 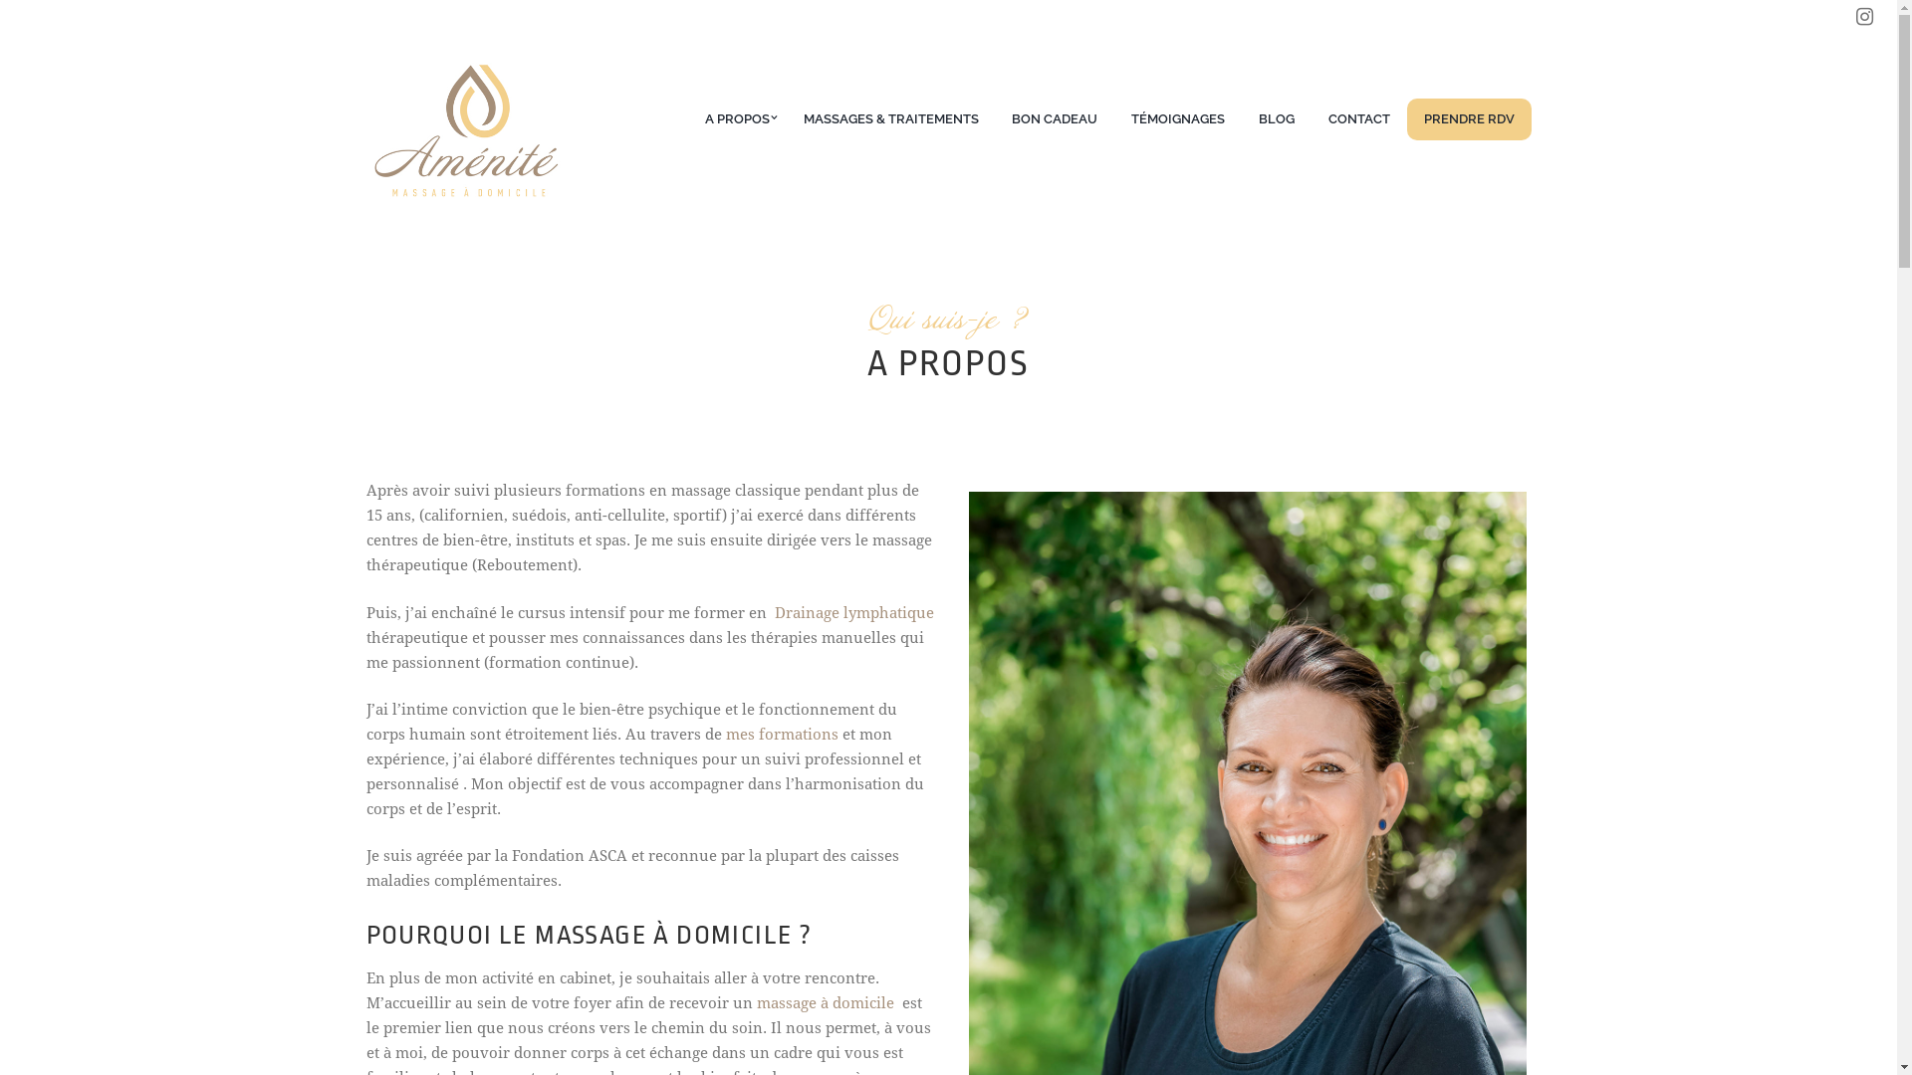 I want to click on CONTACT, so click(x=1359, y=119).